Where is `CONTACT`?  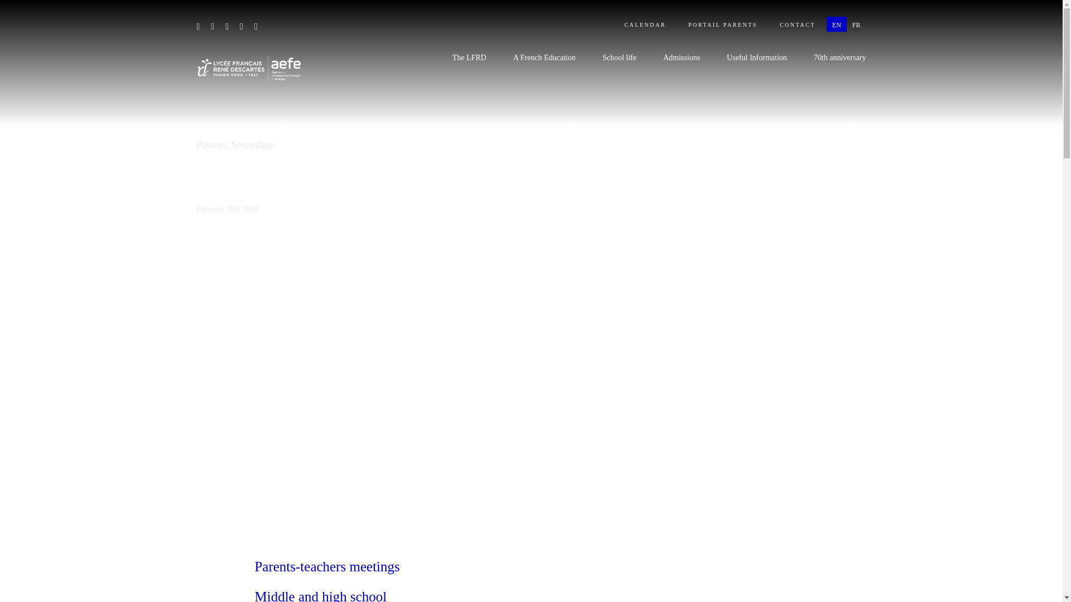 CONTACT is located at coordinates (798, 25).